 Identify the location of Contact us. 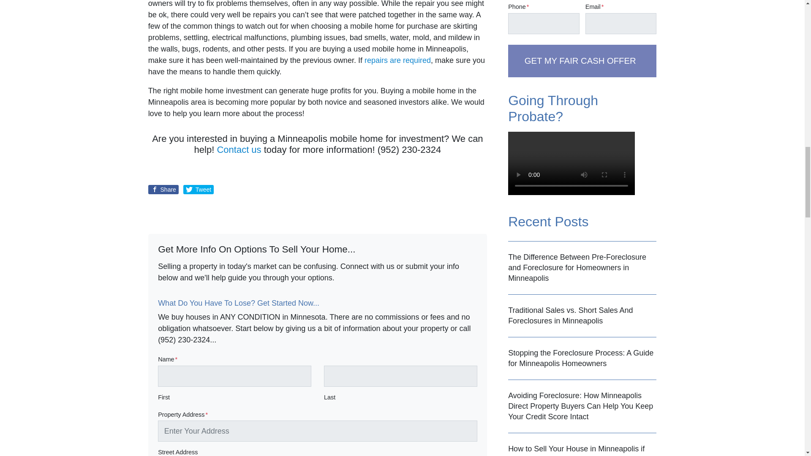
(239, 149).